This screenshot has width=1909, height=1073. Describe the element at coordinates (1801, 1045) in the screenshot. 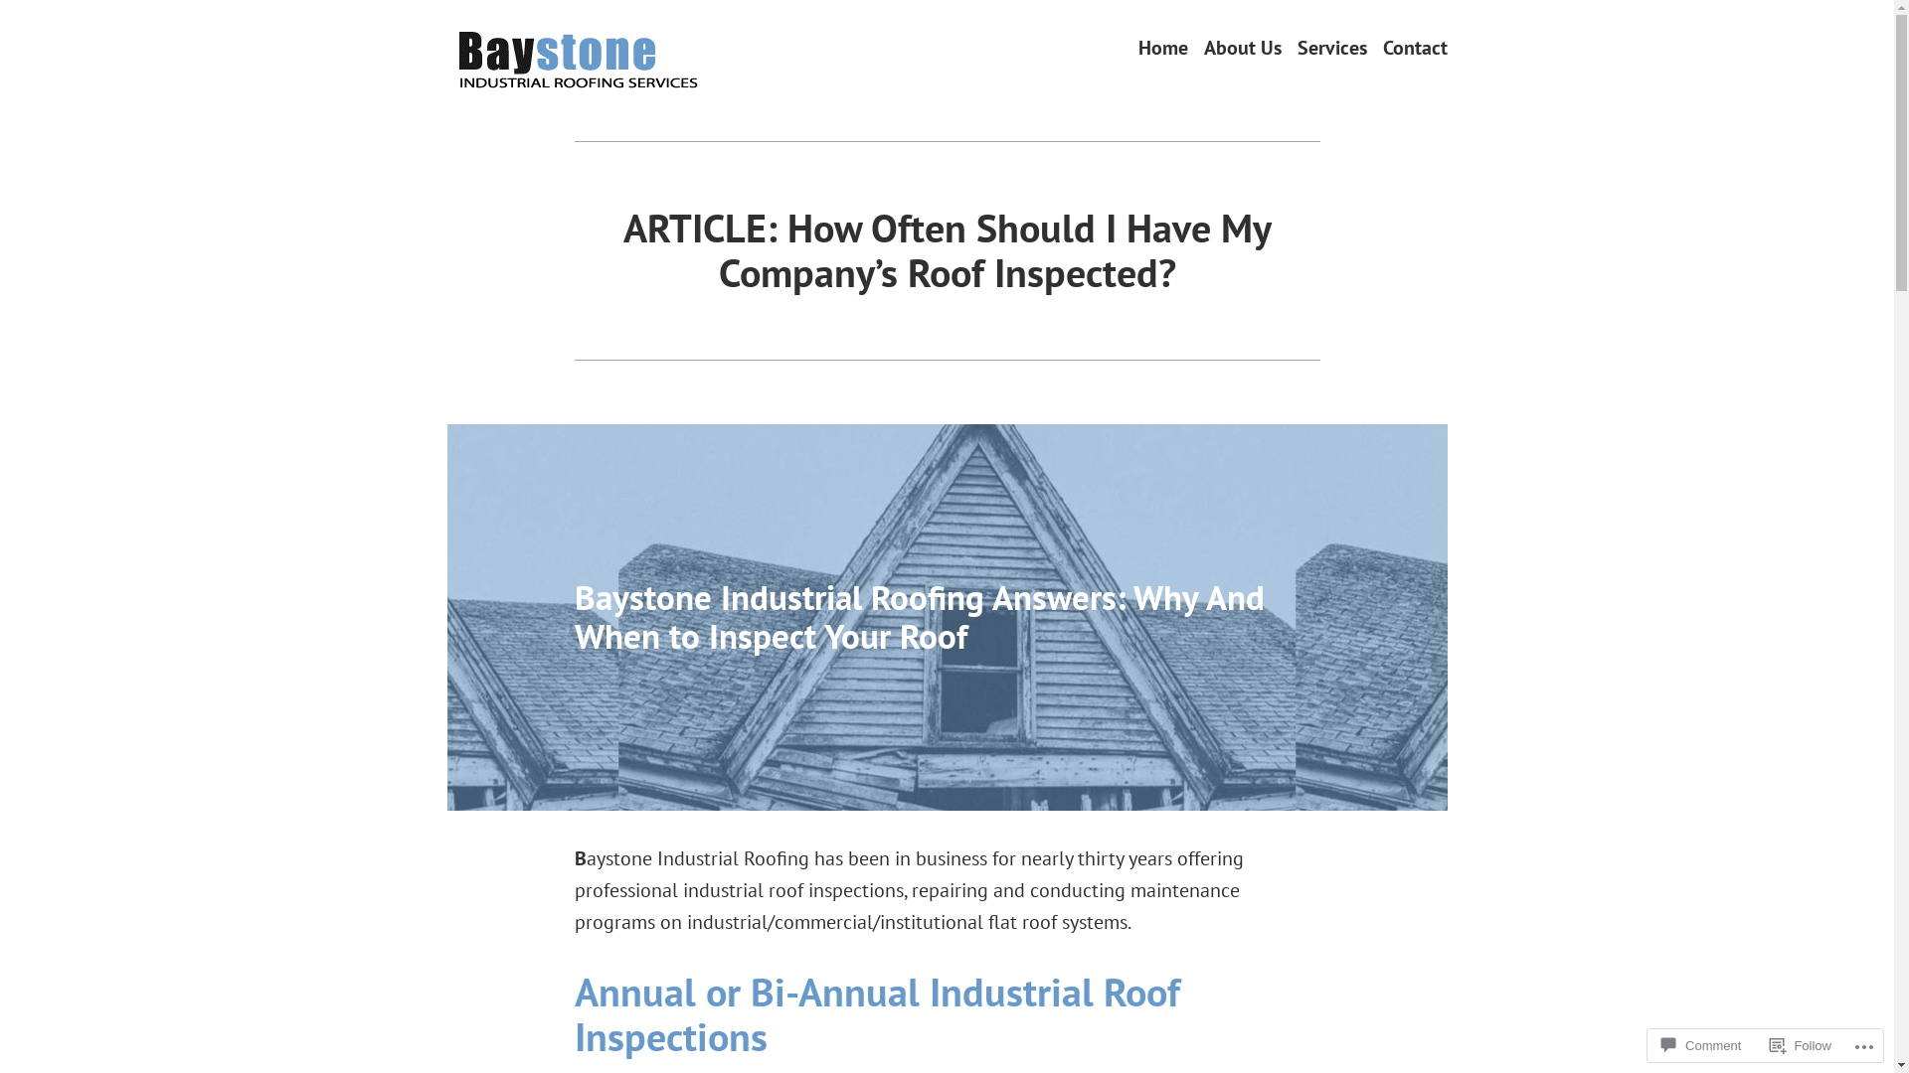

I see `Follow` at that location.